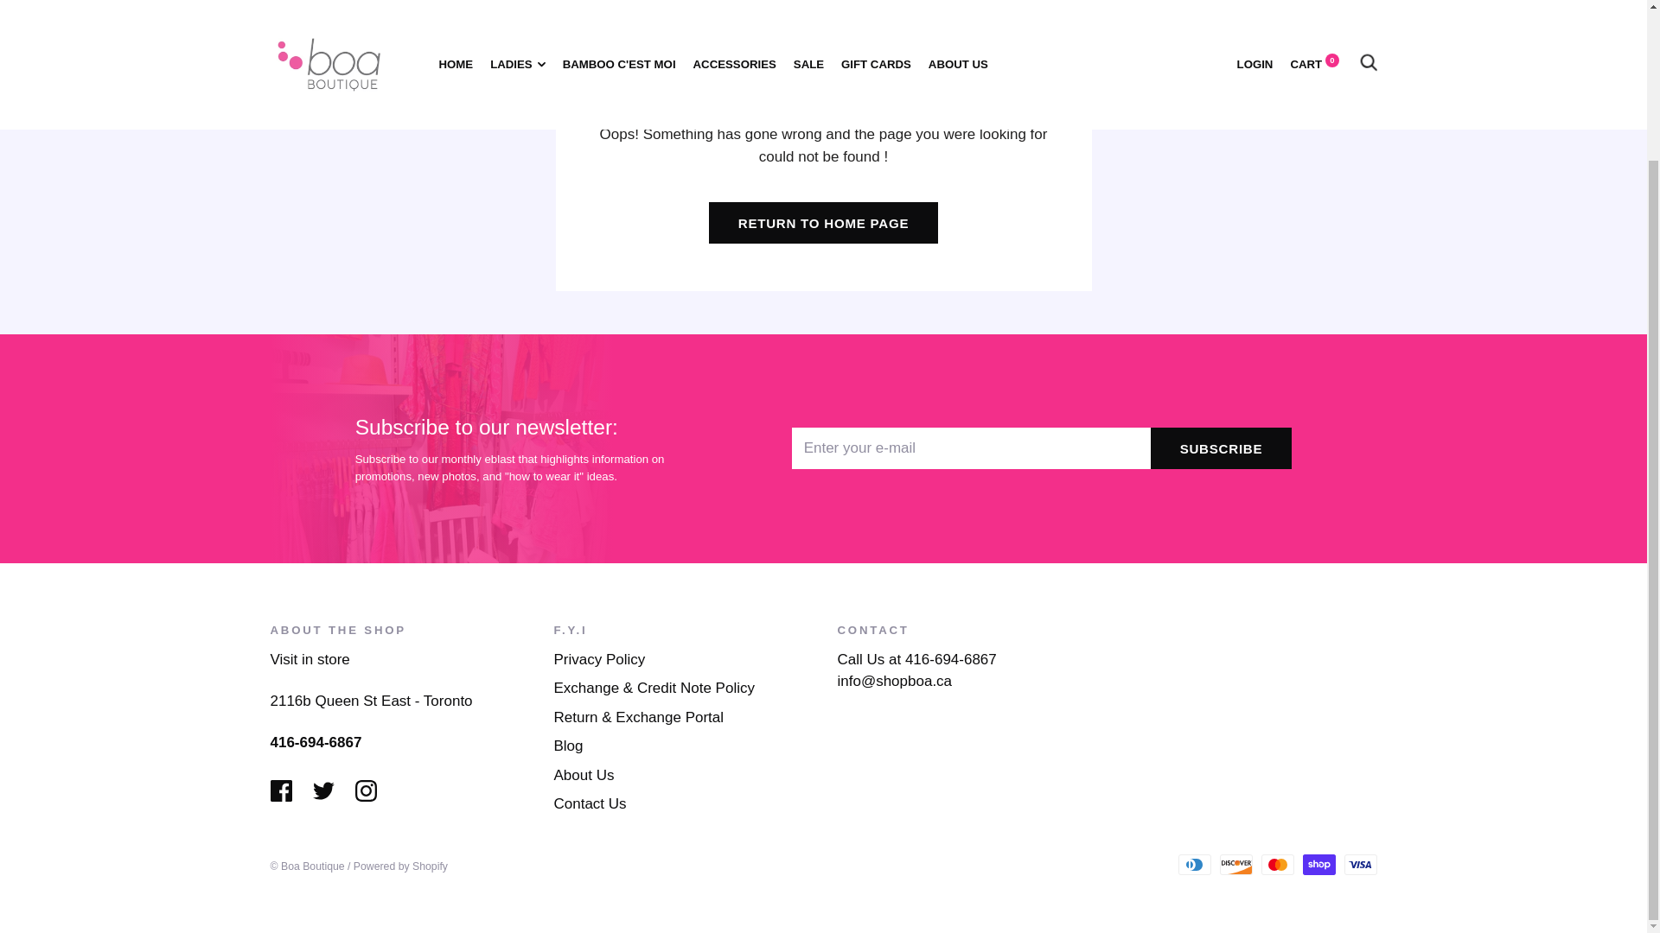 Image resolution: width=1660 pixels, height=933 pixels. I want to click on Subscribe, so click(1221, 447).